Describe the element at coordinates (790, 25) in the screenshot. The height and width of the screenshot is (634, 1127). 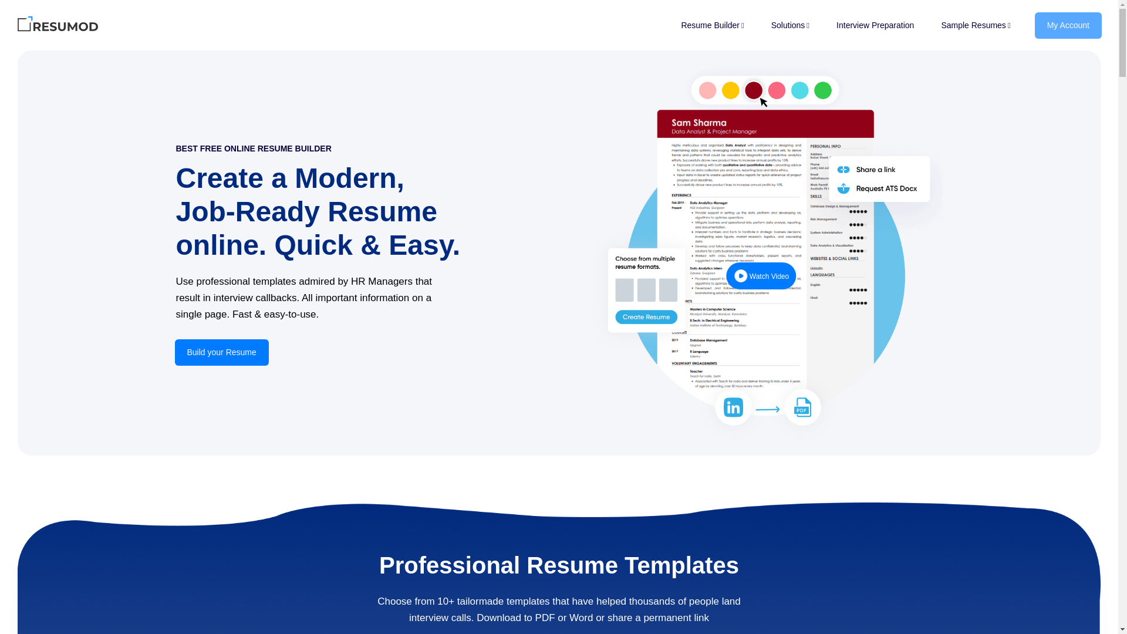
I see `Solutions` at that location.